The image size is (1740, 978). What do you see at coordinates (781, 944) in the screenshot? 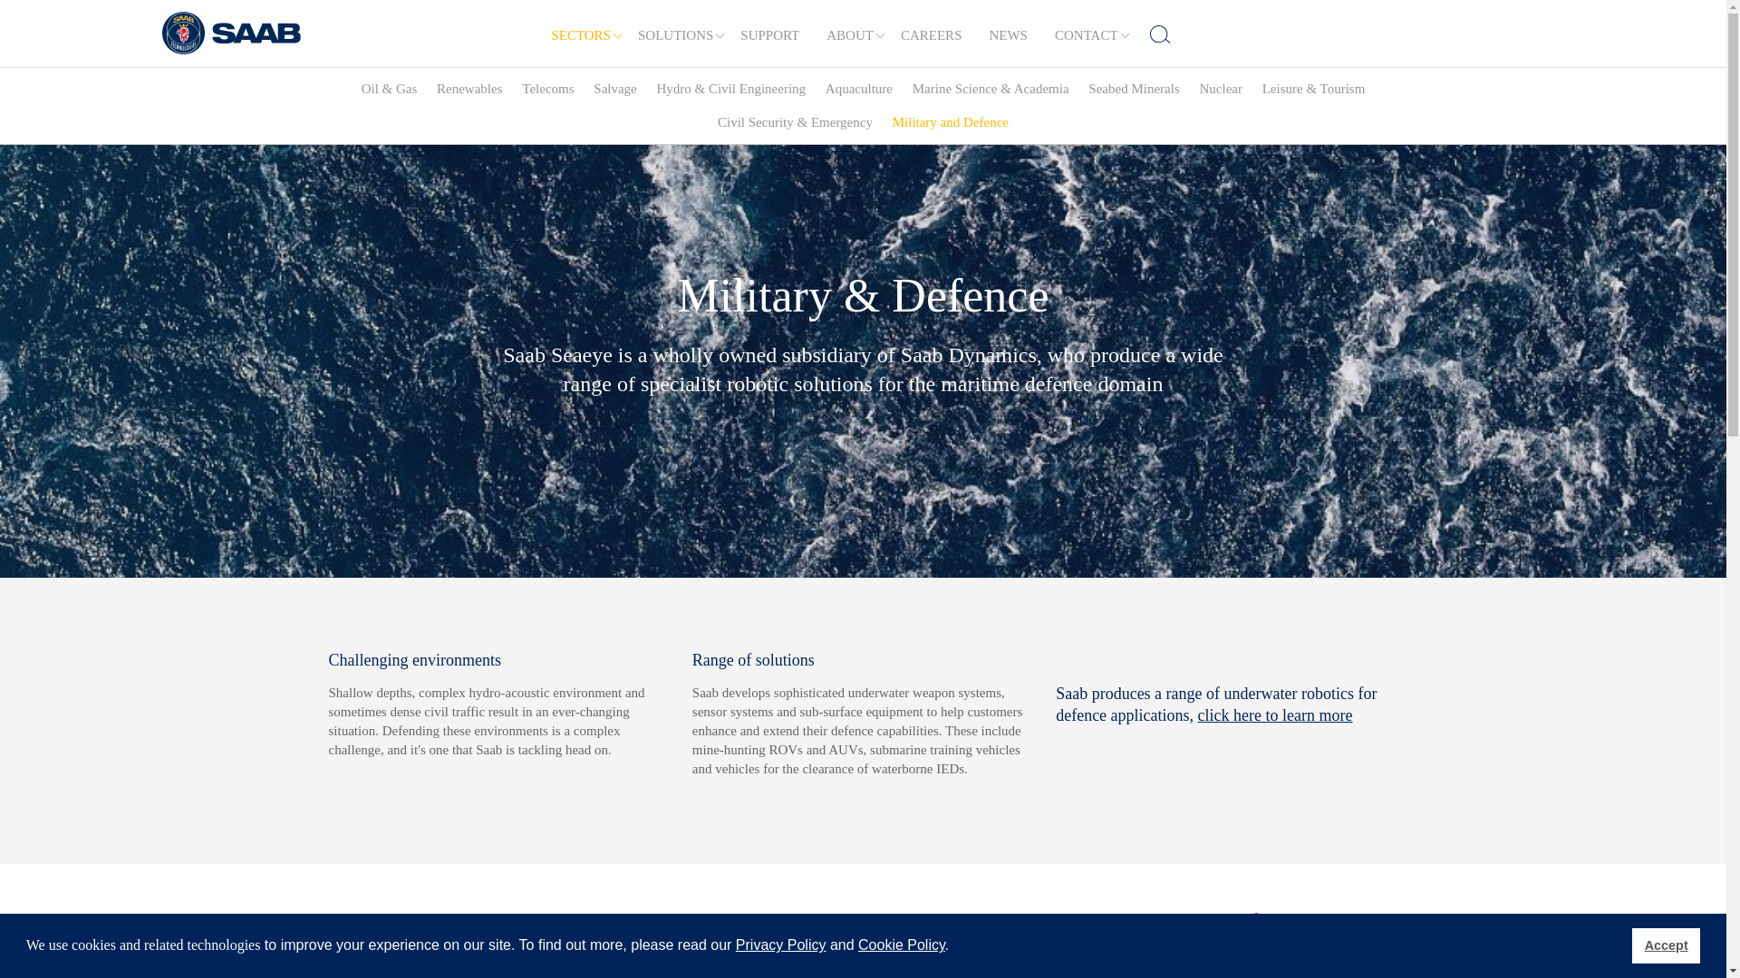
I see `Privacy Policy` at bounding box center [781, 944].